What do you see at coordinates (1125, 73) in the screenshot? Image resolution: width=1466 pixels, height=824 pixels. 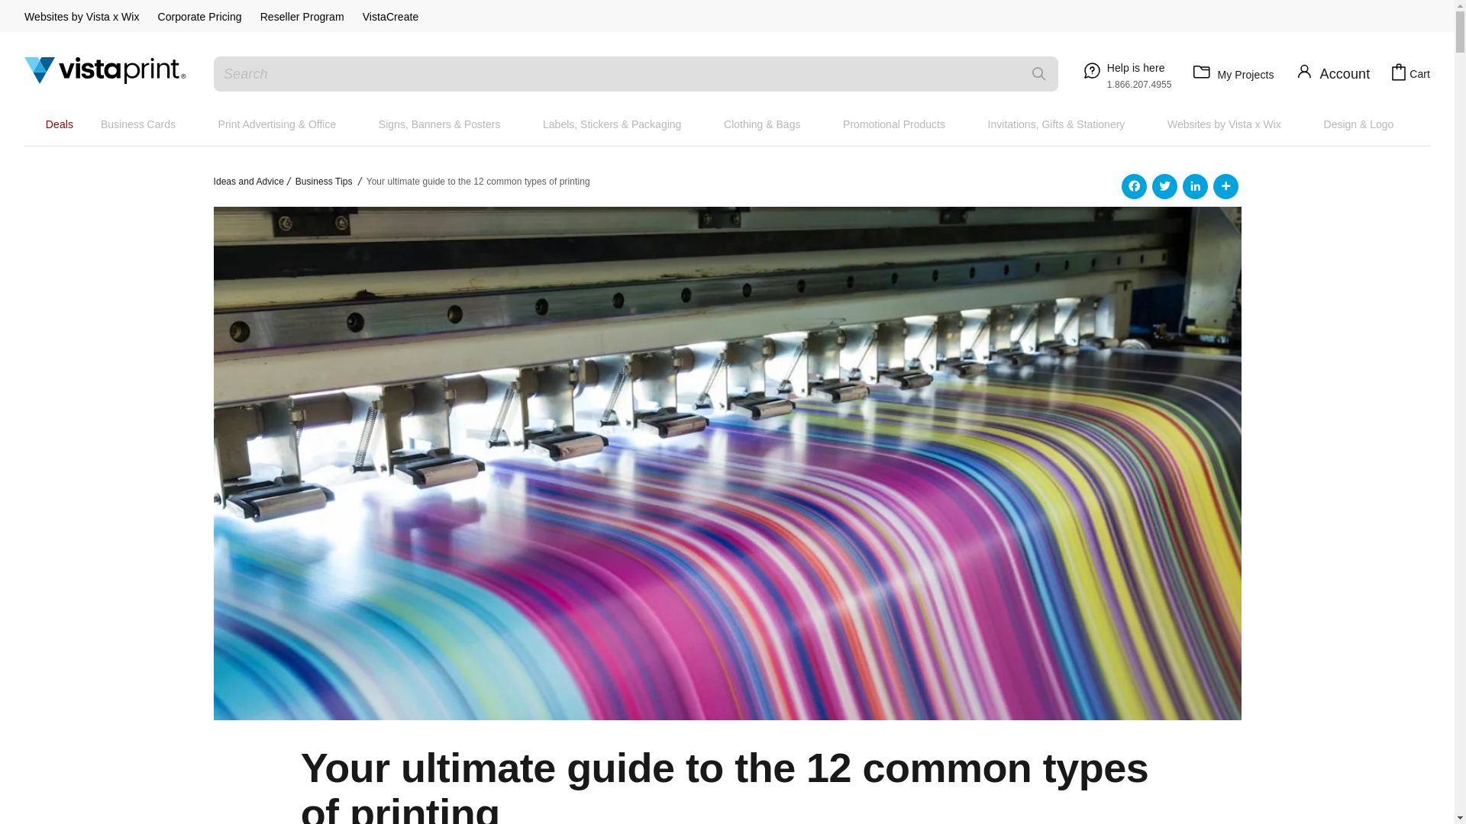 I see `Facebook` at bounding box center [1125, 73].